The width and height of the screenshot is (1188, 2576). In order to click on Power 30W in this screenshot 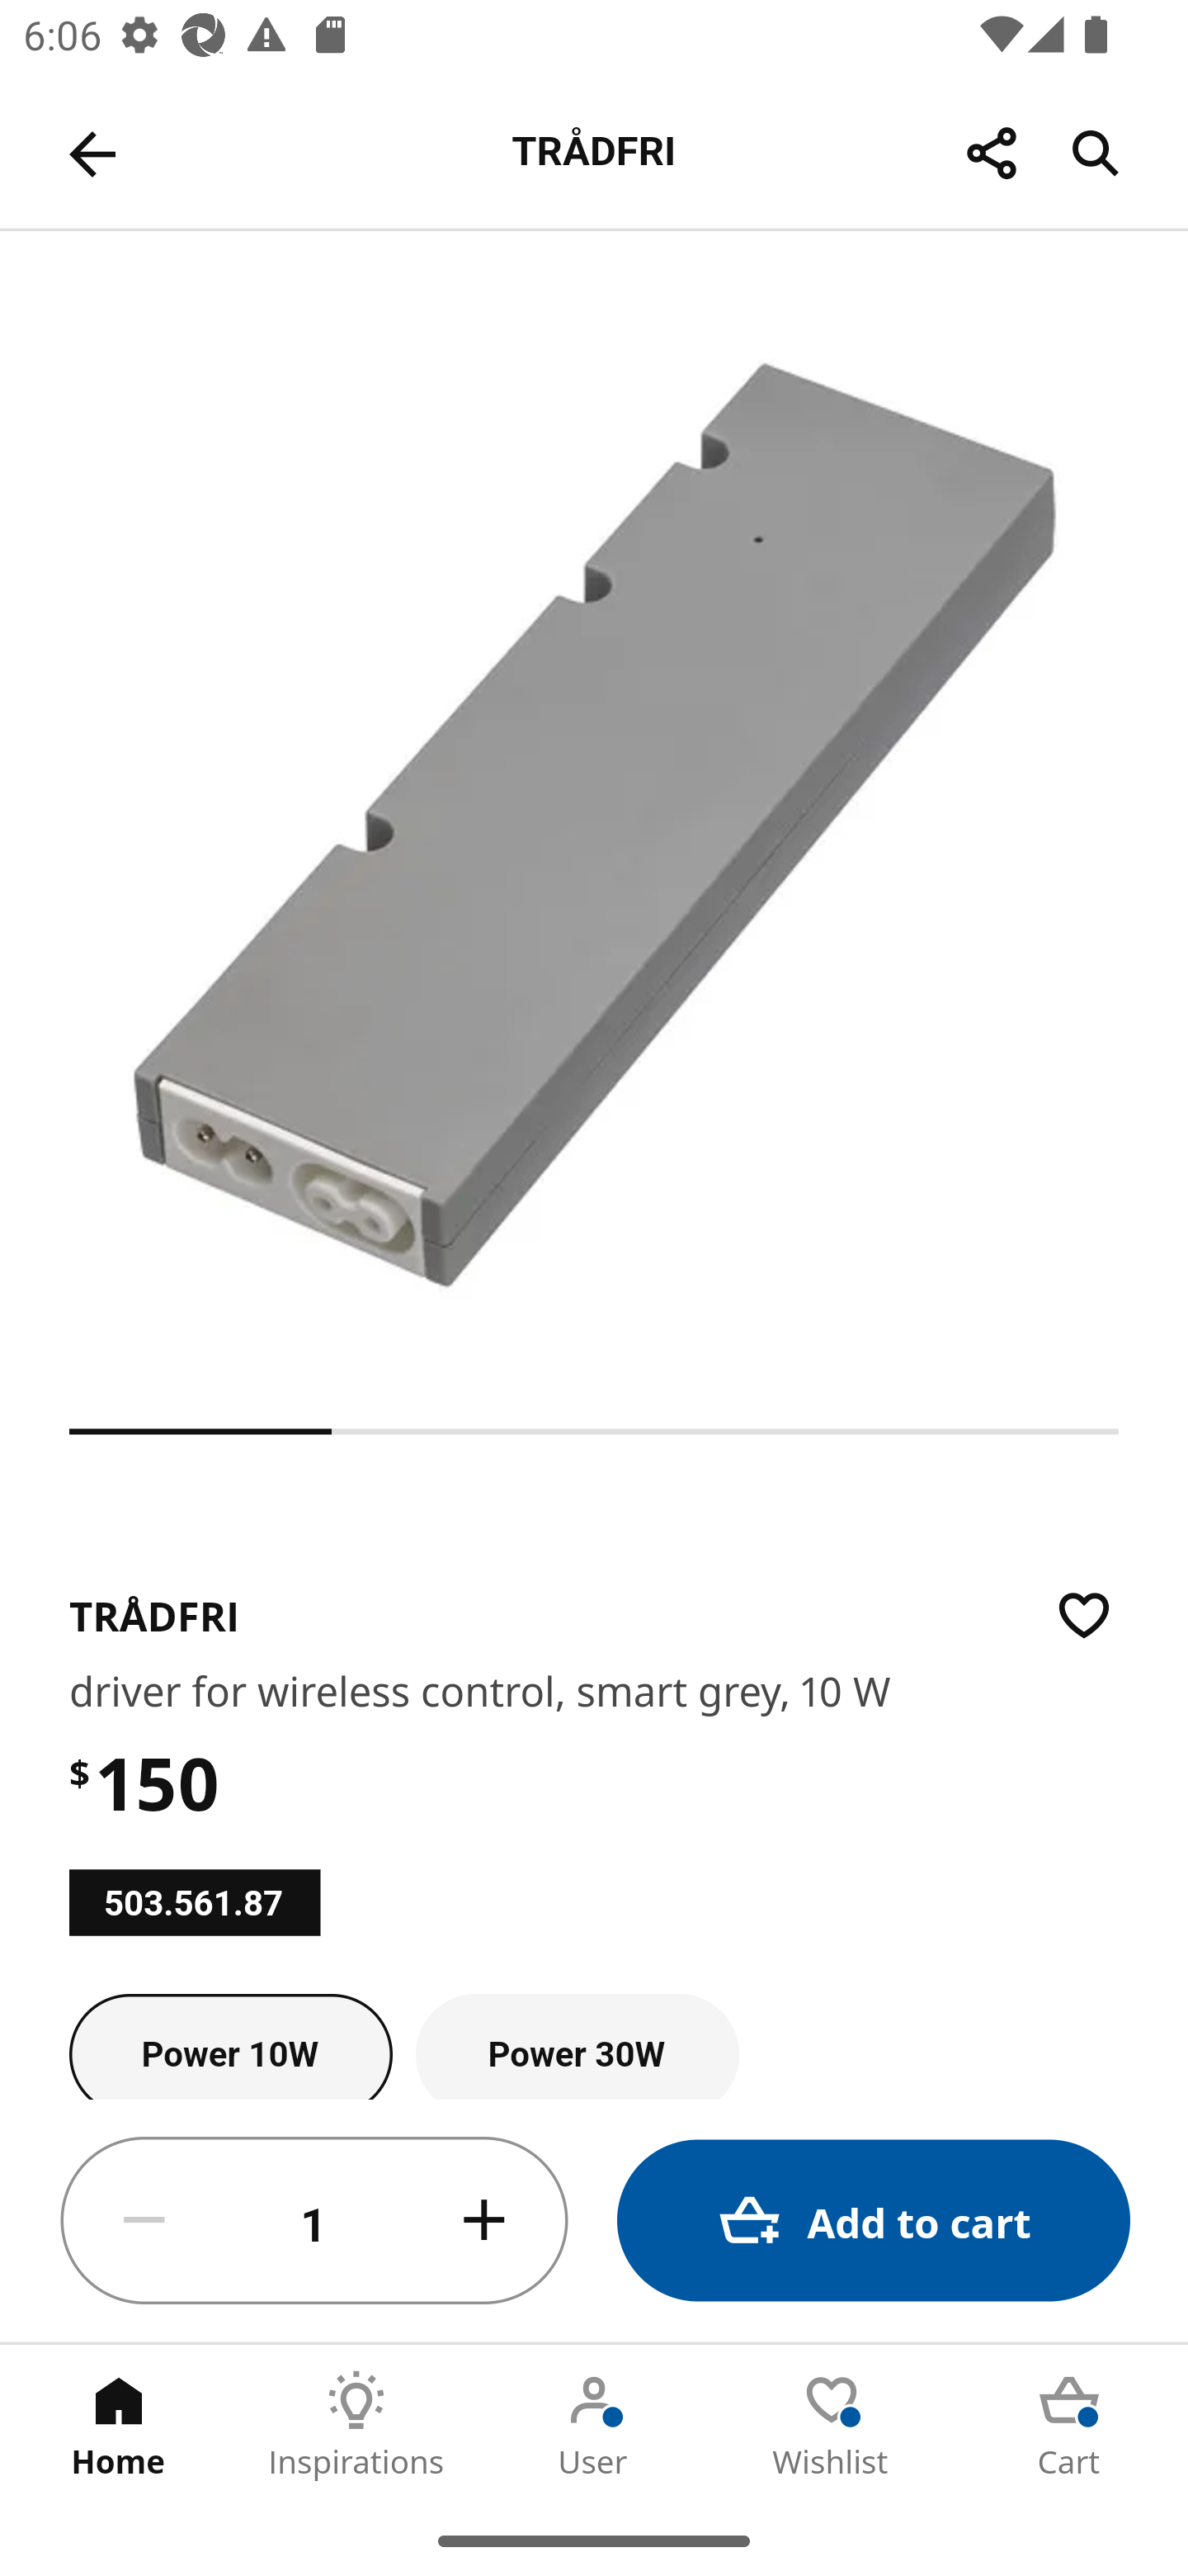, I will do `click(577, 2046)`.